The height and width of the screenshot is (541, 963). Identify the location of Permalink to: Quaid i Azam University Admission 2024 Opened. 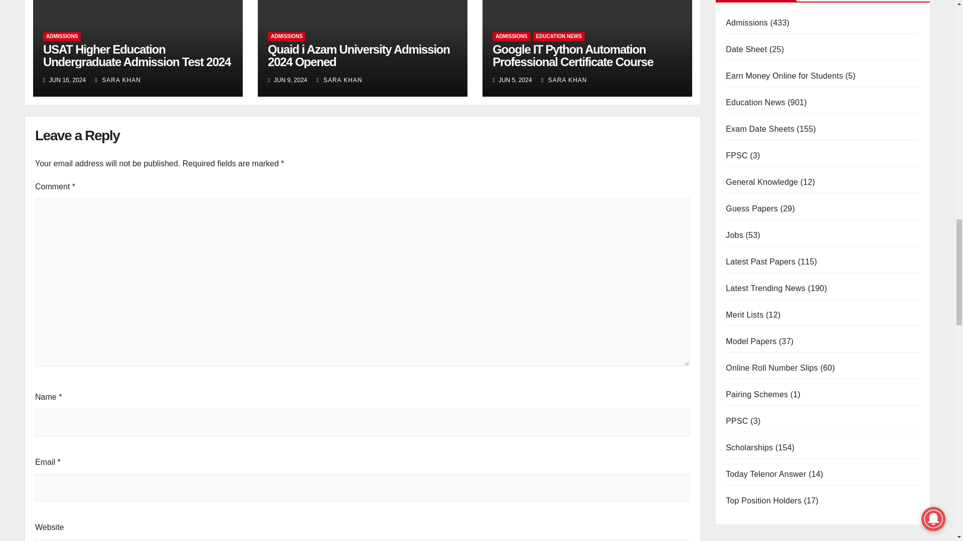
(358, 56).